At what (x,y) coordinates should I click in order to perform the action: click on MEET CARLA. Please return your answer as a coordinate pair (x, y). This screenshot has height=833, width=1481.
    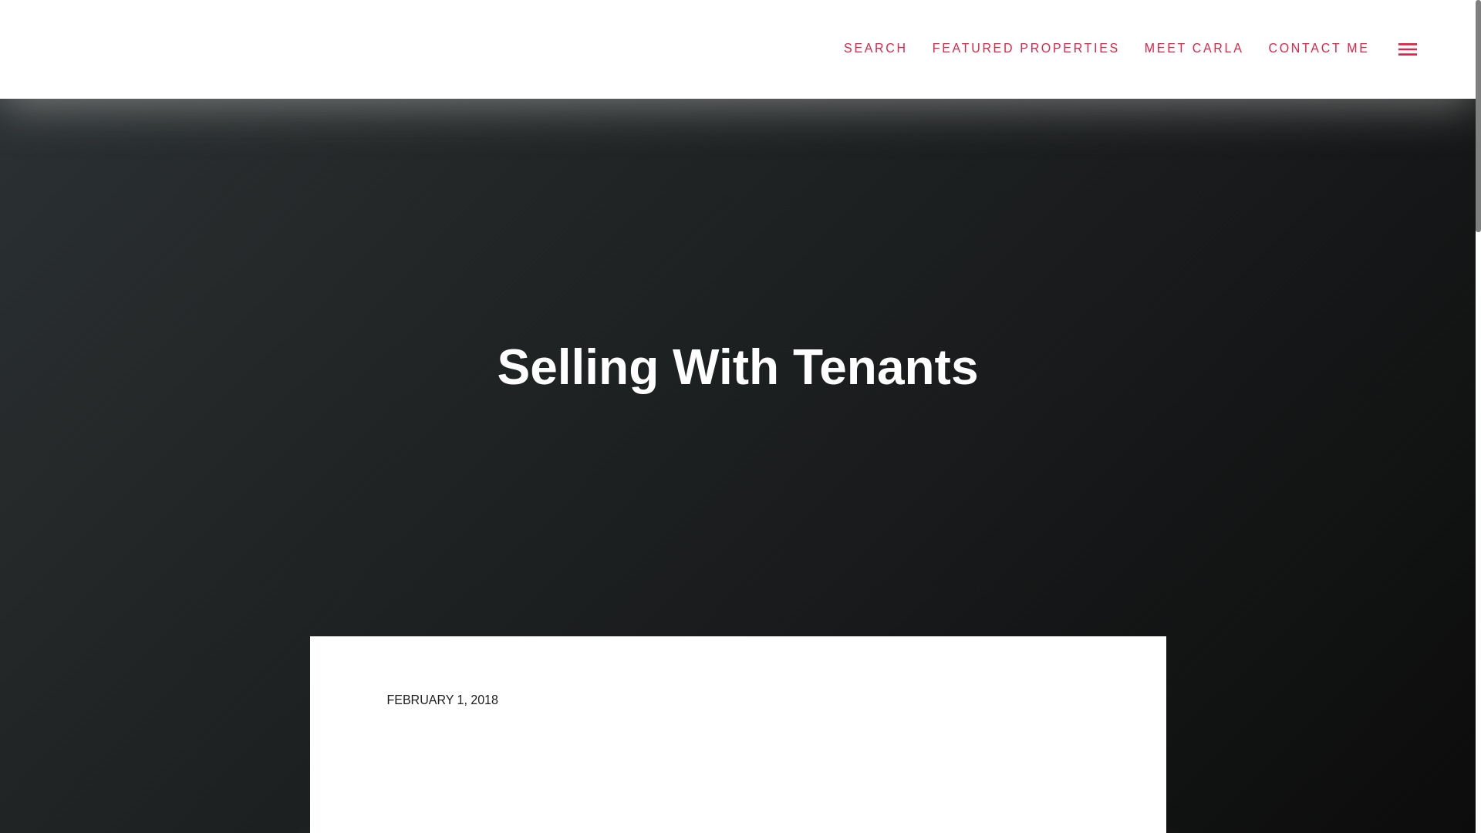
    Looking at the image, I should click on (1194, 48).